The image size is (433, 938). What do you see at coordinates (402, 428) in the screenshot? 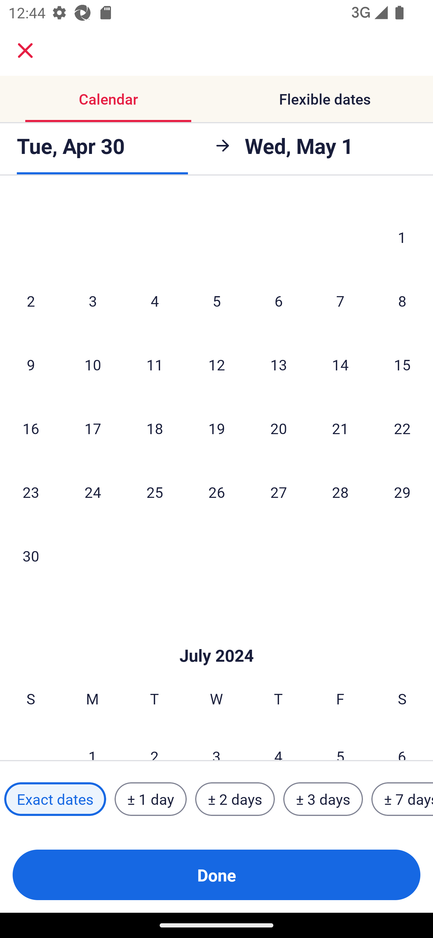
I see `22 Saturday, June 22, 2024` at bounding box center [402, 428].